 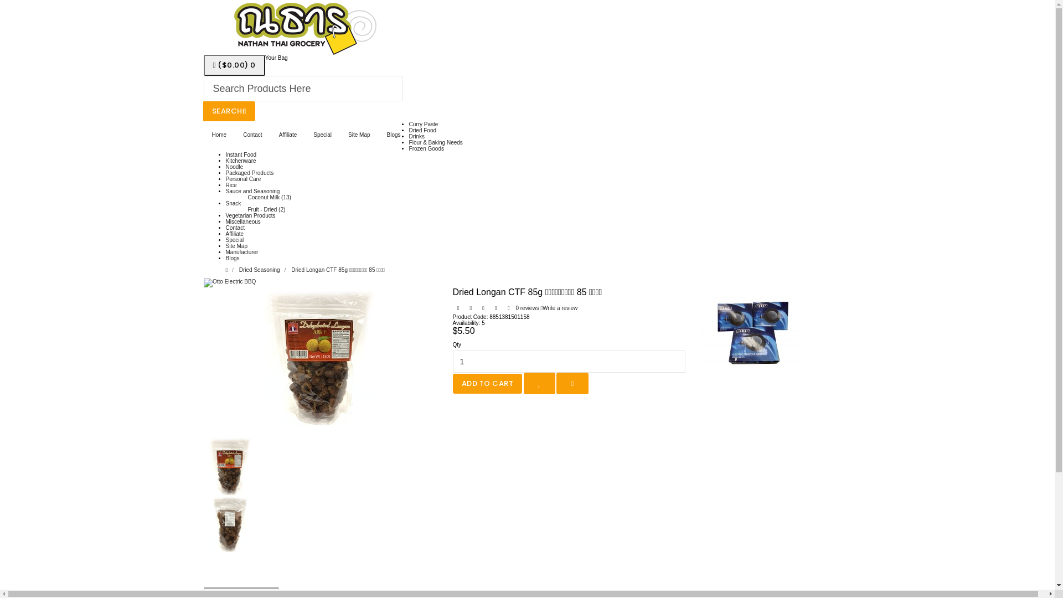 I want to click on Frozen Goods, so click(x=426, y=148).